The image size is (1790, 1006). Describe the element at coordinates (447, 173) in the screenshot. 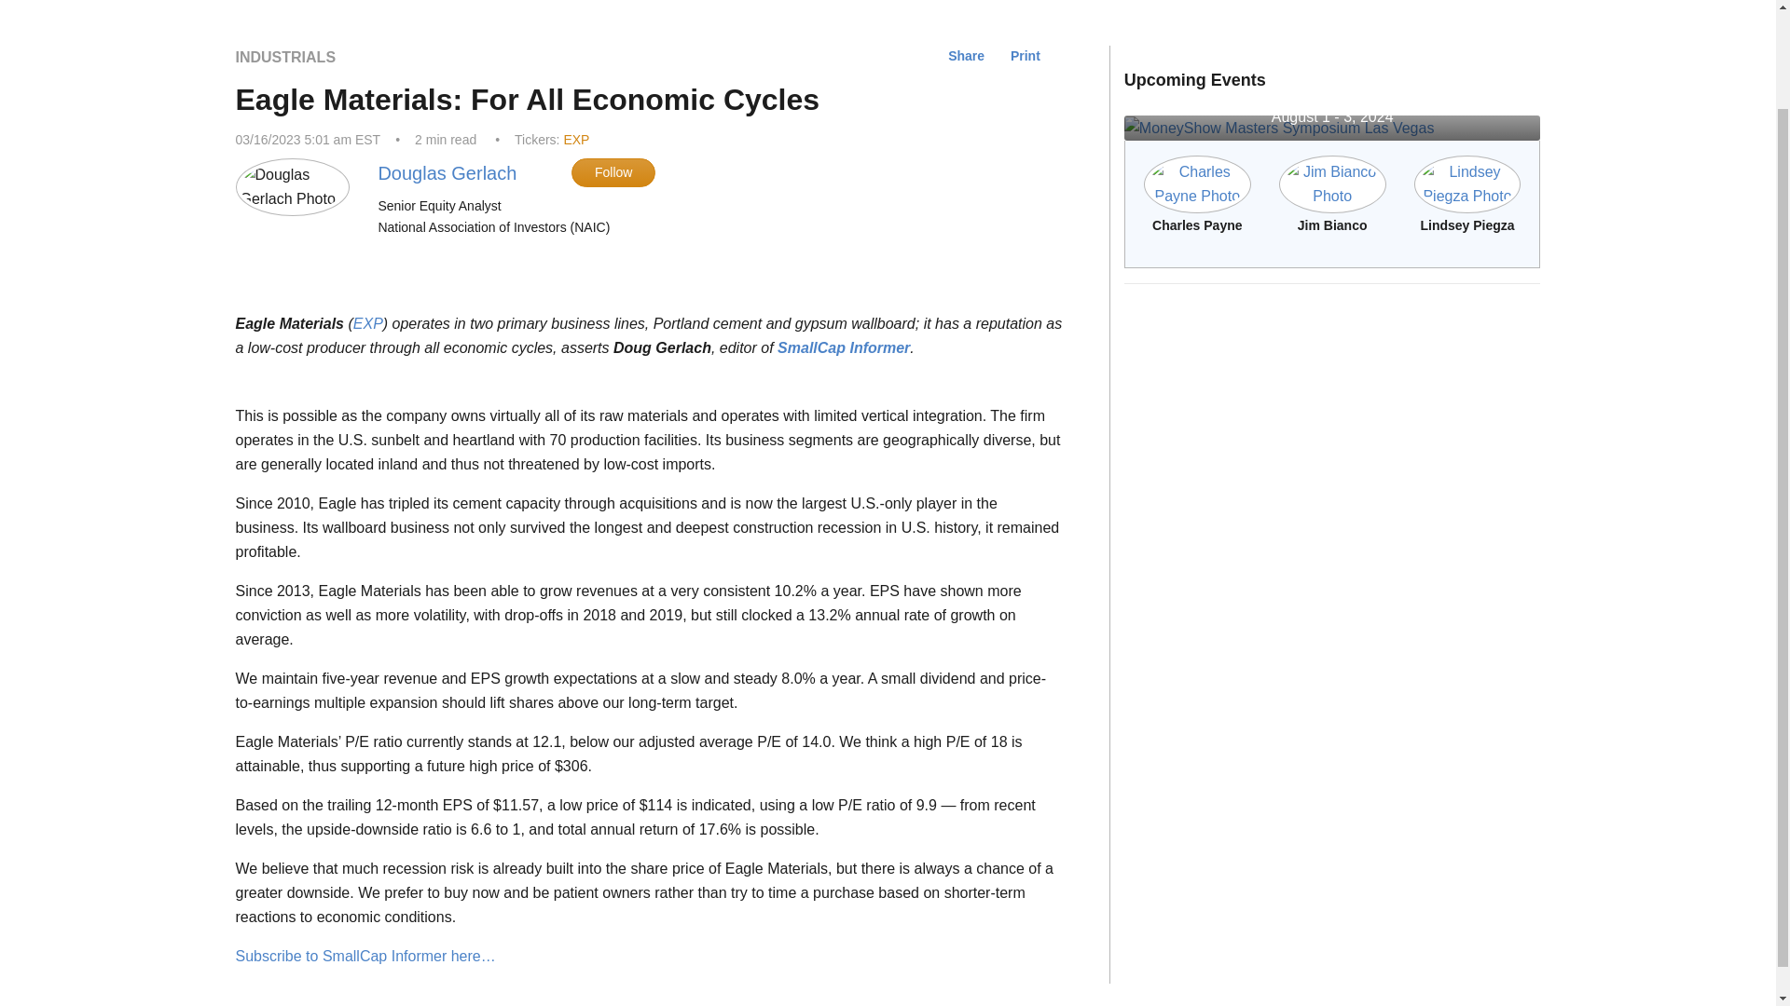

I see `Douglas Gerlach` at that location.